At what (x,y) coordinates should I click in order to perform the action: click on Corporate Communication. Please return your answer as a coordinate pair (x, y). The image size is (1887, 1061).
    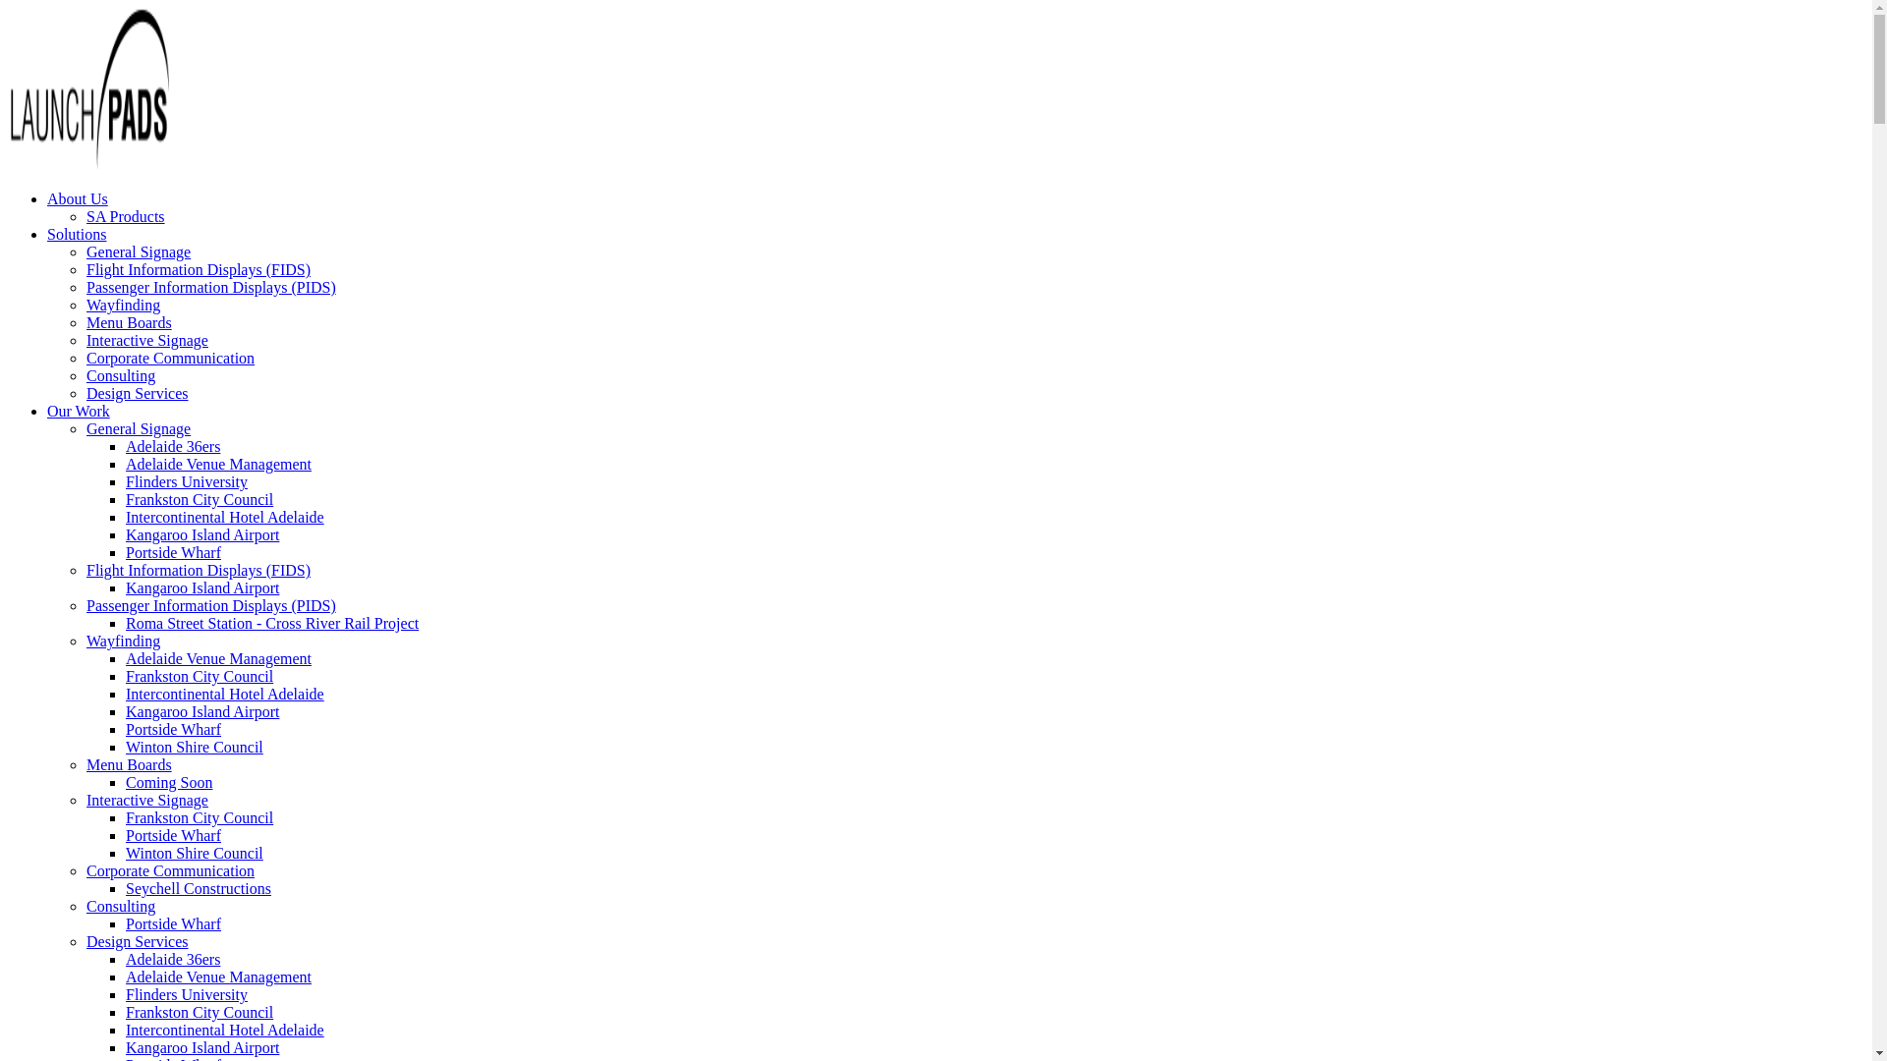
    Looking at the image, I should click on (171, 870).